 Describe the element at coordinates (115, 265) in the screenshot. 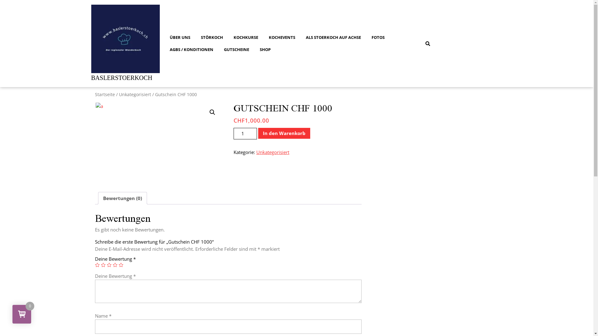

I see `4` at that location.